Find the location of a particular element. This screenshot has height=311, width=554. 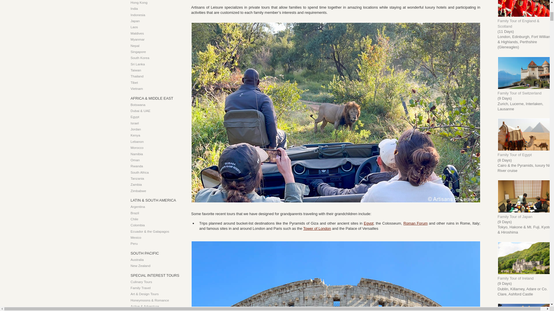

Family Tour of Ireland is located at coordinates (526, 273).